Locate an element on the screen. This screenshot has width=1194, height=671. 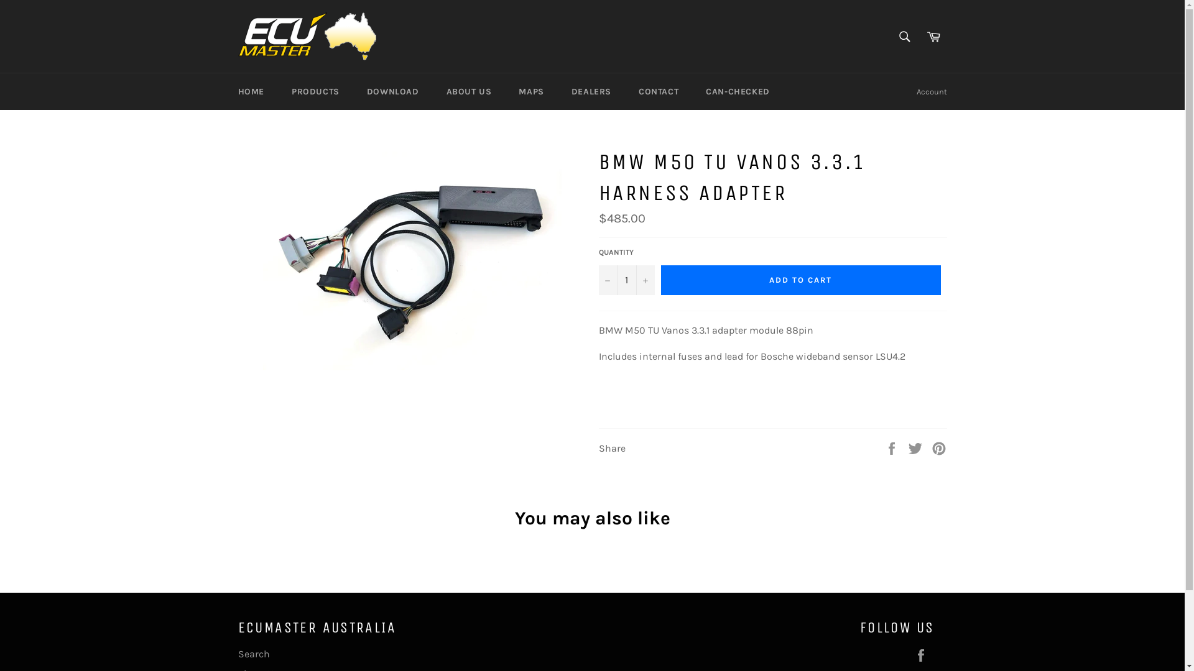
Search is located at coordinates (254, 654).